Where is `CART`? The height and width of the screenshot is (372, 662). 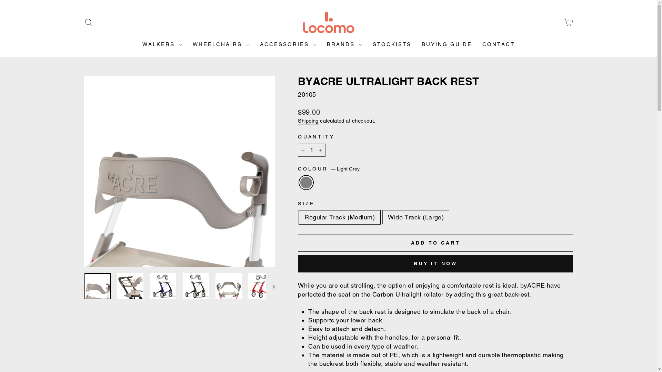
CART is located at coordinates (568, 23).